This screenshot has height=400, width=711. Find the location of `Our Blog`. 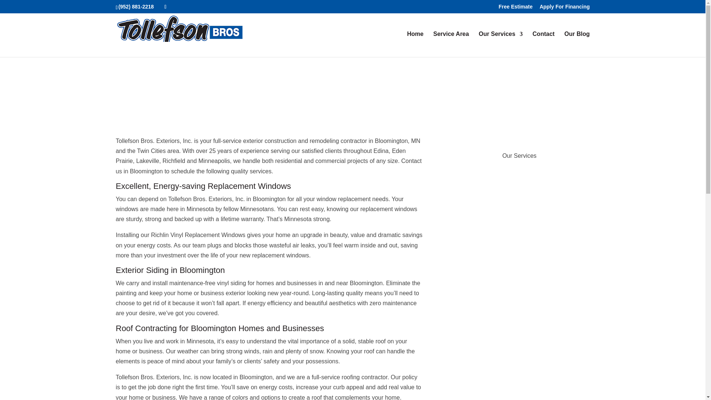

Our Blog is located at coordinates (577, 44).